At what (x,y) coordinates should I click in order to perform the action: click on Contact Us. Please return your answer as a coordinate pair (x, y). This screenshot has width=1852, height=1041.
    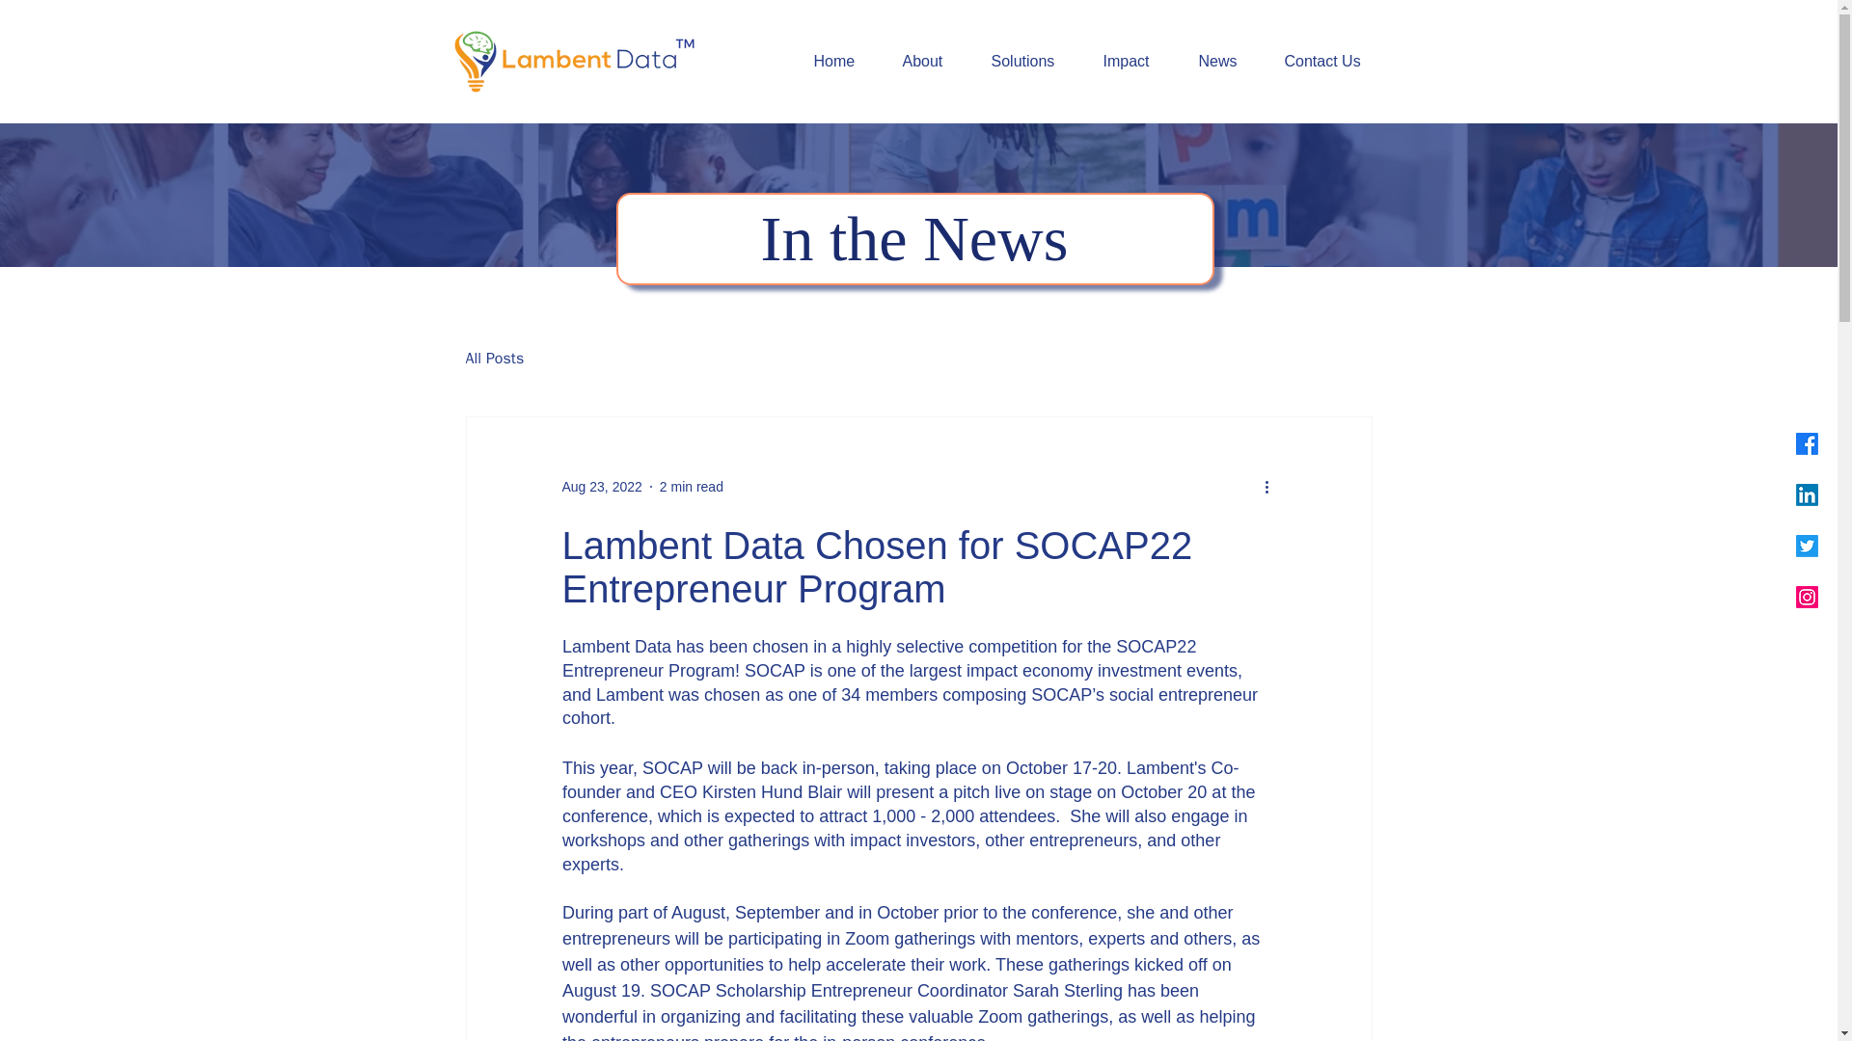
    Looking at the image, I should click on (1329, 61).